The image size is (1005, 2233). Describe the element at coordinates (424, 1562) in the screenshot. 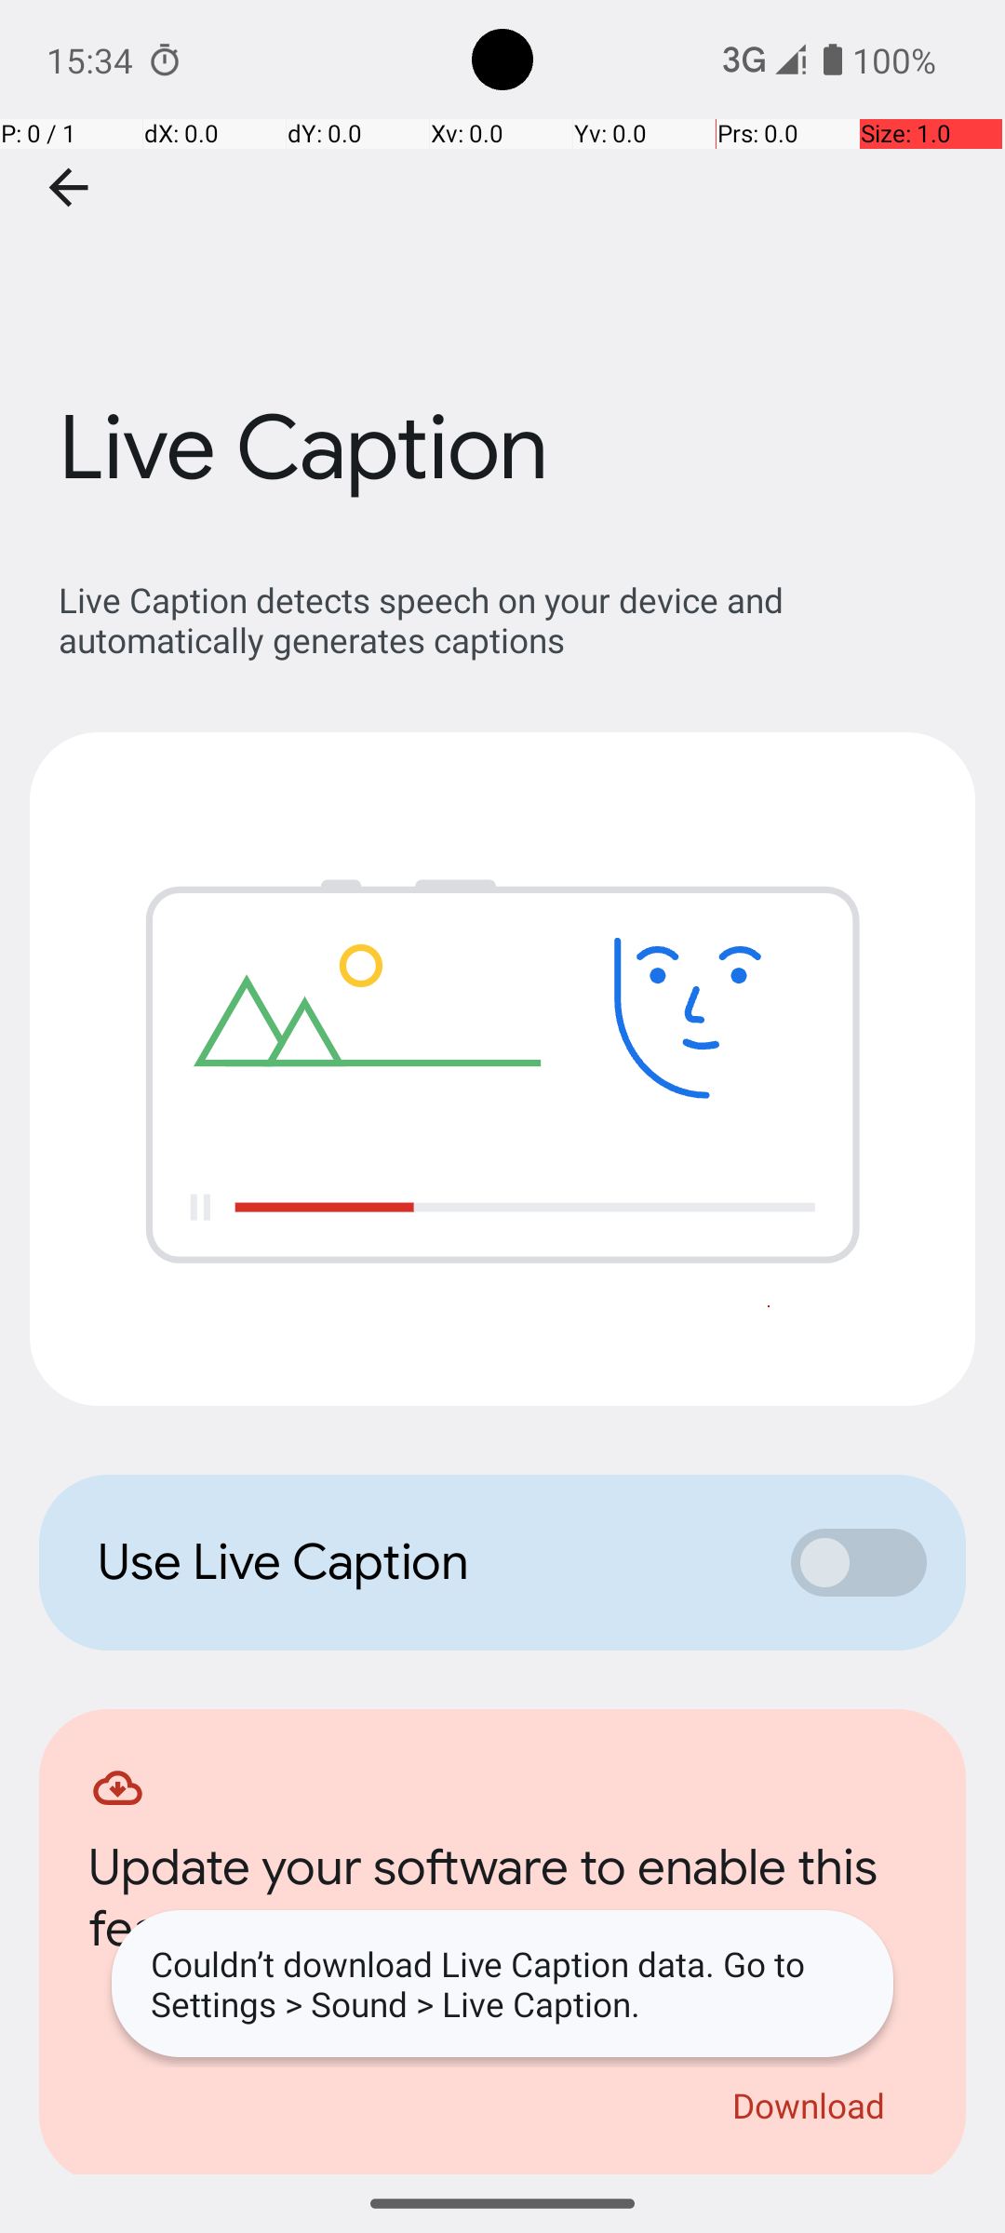

I see `Use Live Caption` at that location.